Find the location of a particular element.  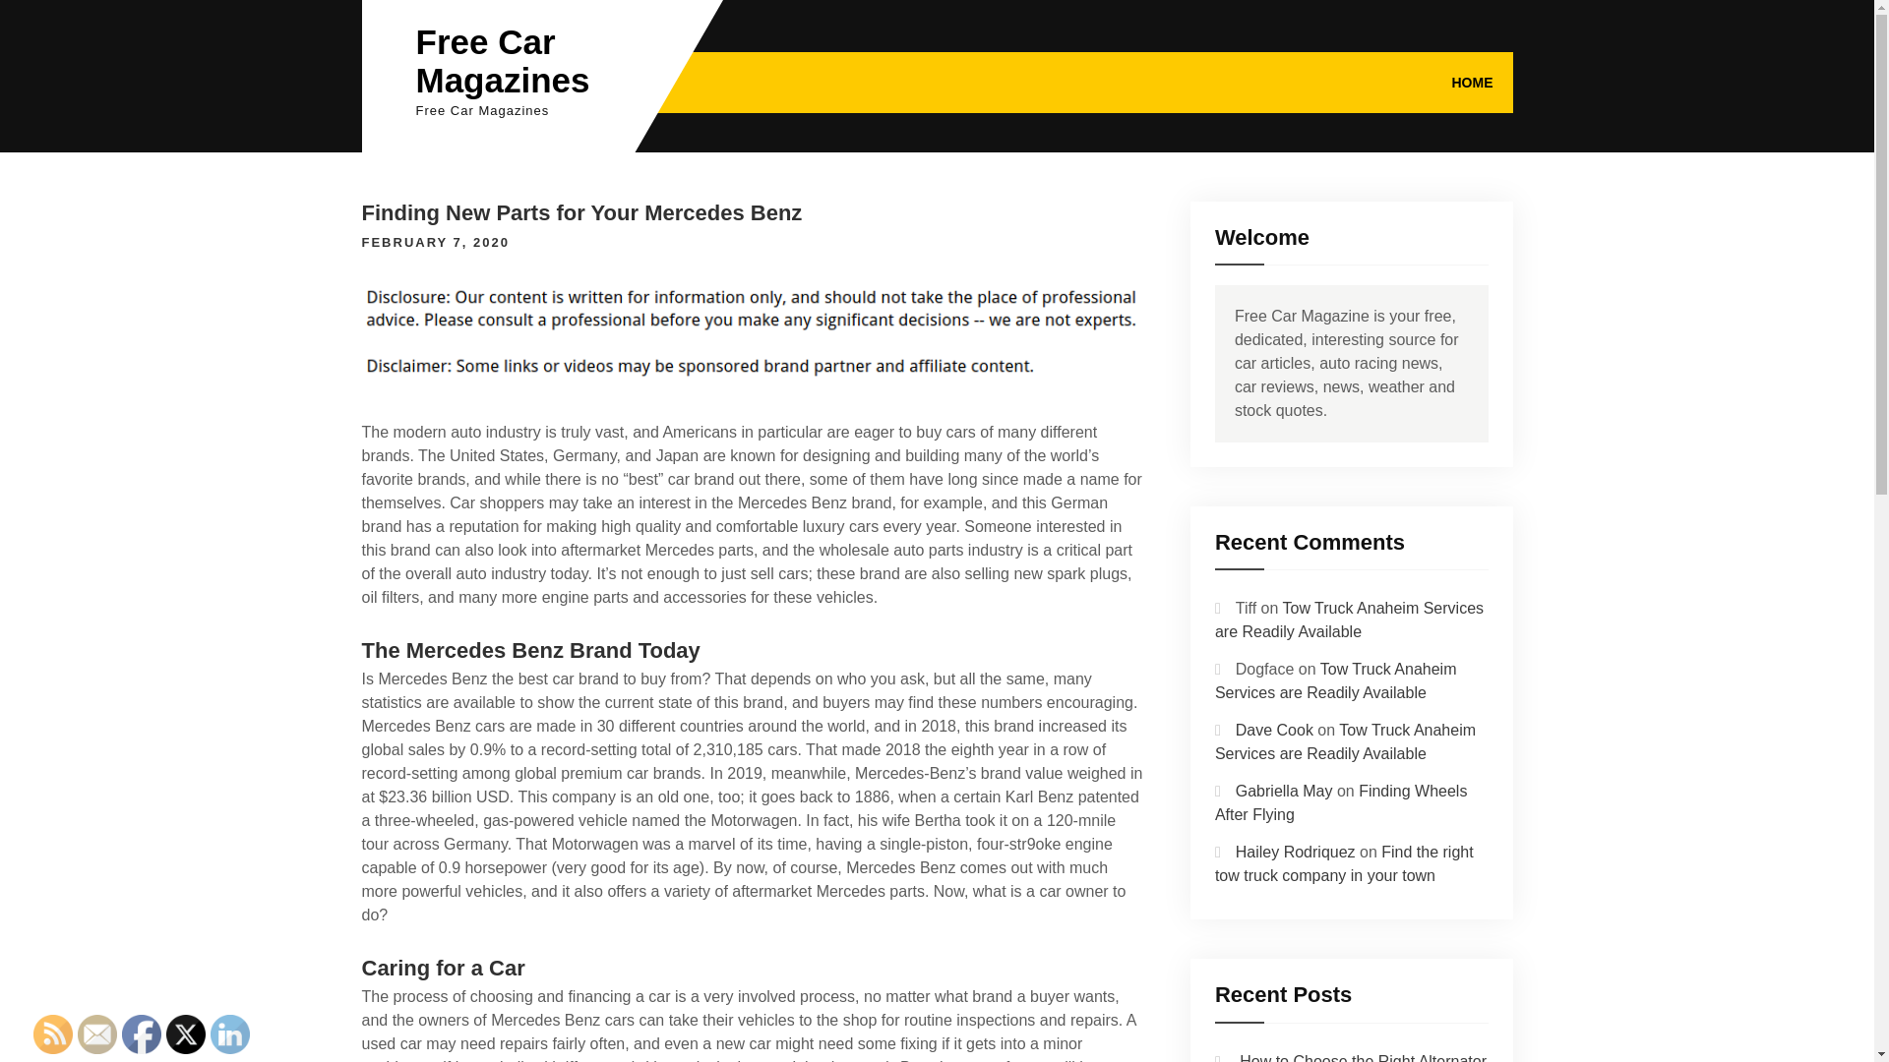

HOME is located at coordinates (1472, 82).